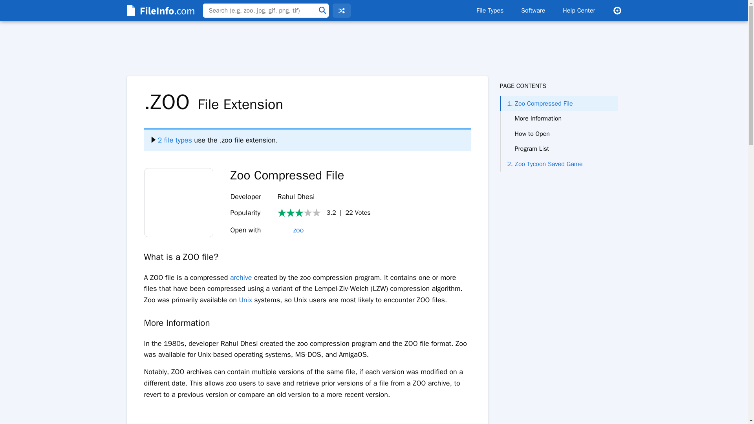  What do you see at coordinates (341, 10) in the screenshot?
I see `Random` at bounding box center [341, 10].